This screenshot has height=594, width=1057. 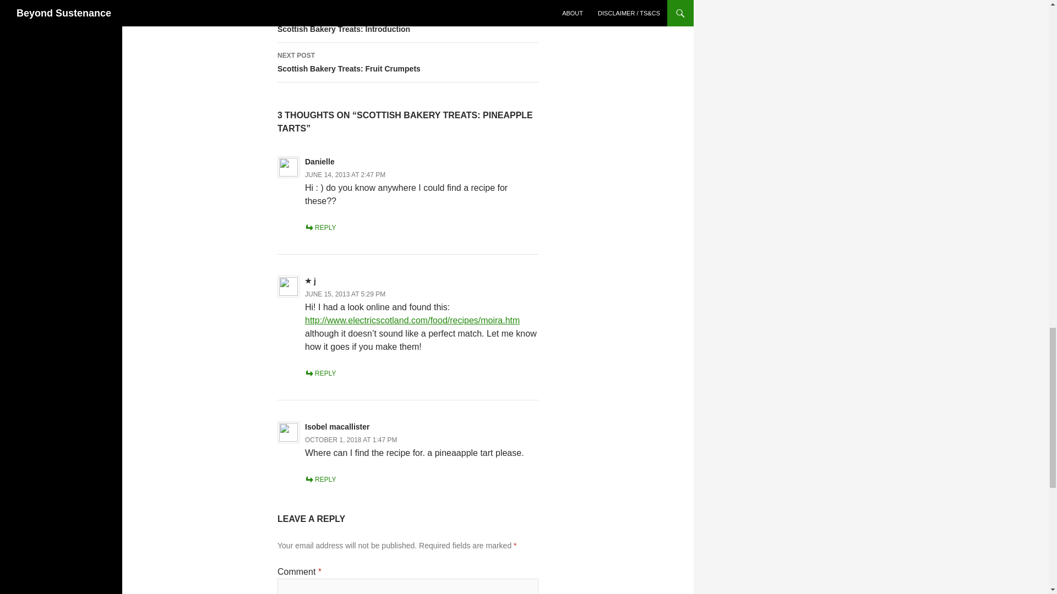 I want to click on OCTOBER 1, 2018 AT 1:47 PM, so click(x=351, y=439).